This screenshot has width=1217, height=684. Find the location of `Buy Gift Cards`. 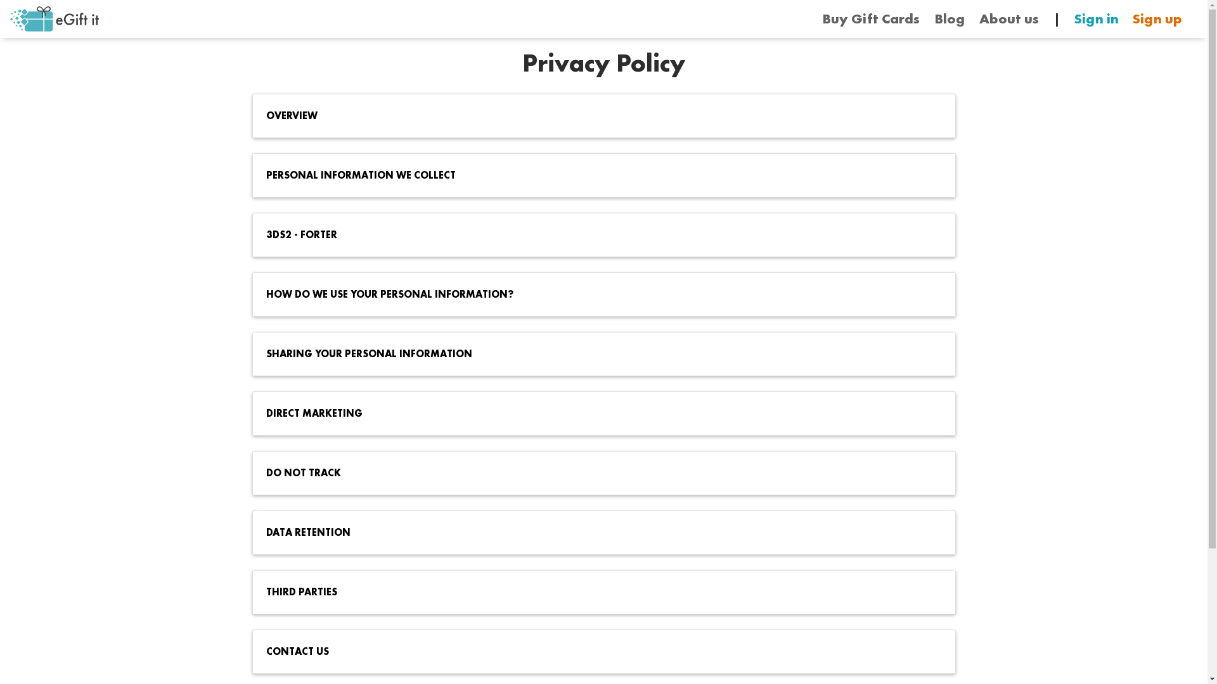

Buy Gift Cards is located at coordinates (871, 19).